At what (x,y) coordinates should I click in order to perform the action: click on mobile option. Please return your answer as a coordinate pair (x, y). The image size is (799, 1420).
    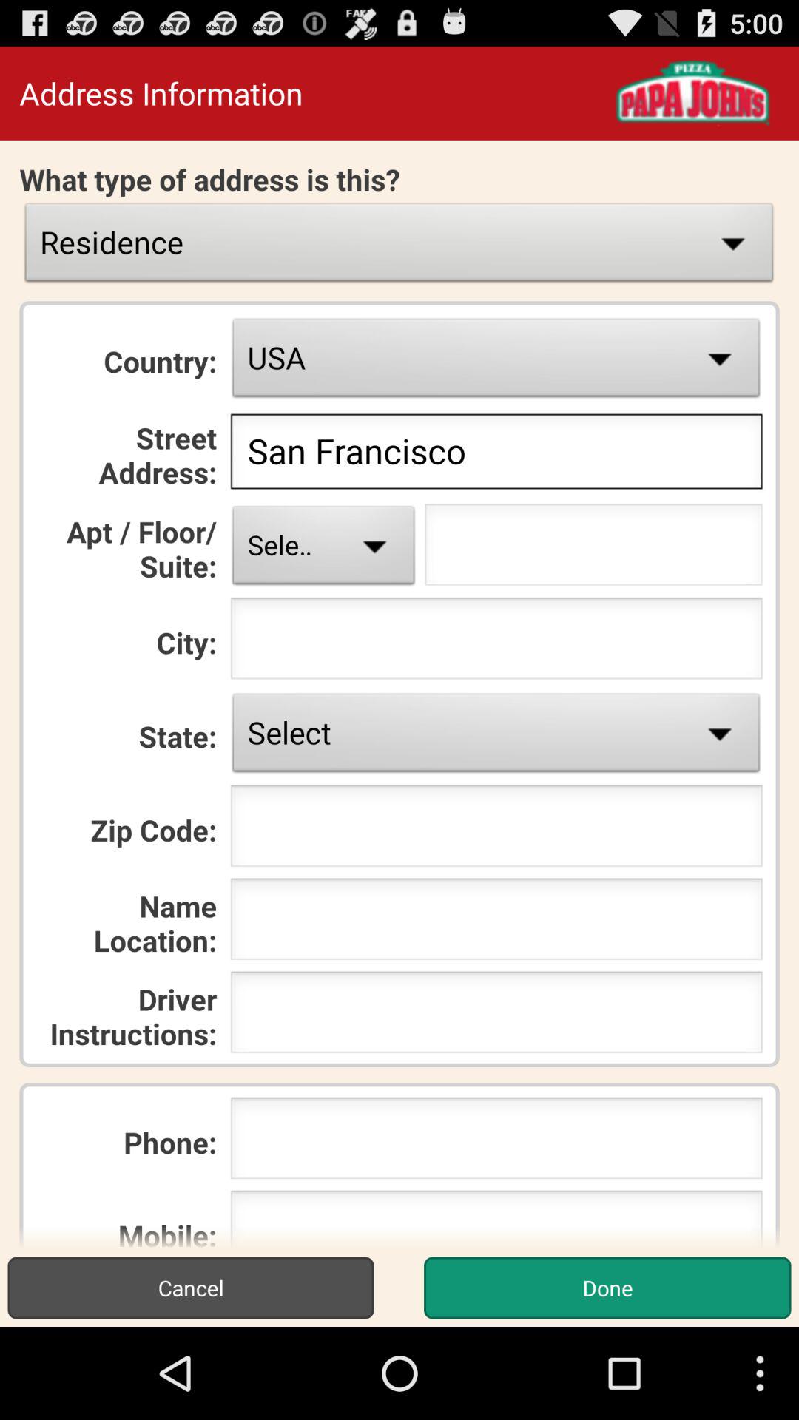
    Looking at the image, I should click on (496, 1219).